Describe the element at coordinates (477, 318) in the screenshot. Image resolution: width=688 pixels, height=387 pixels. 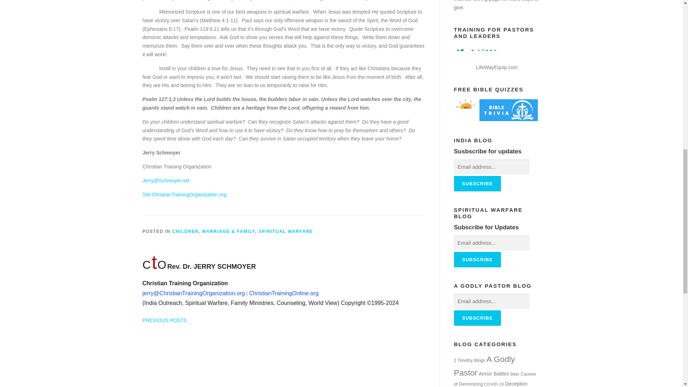
I see `Subscribe` at that location.